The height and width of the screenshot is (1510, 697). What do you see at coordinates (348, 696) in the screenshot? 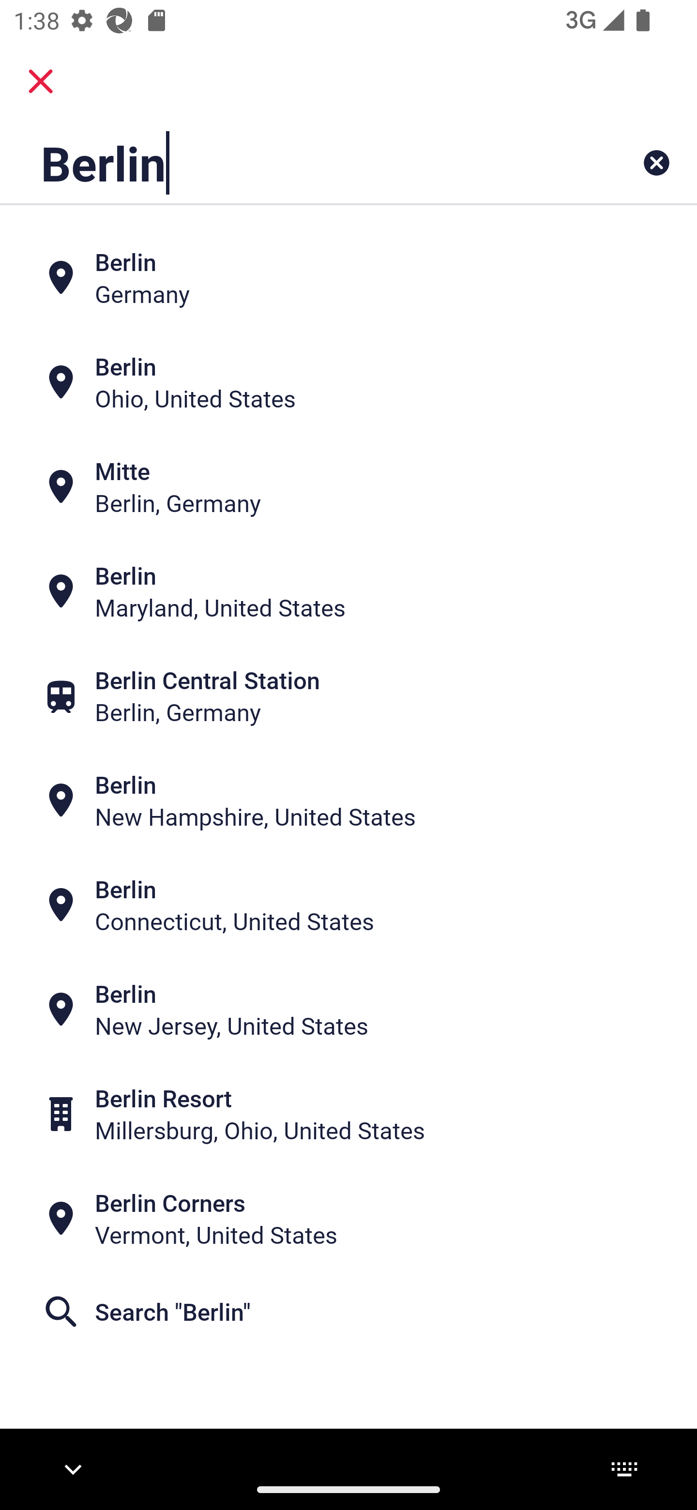
I see `Berlin Central Station Berlin, Germany` at bounding box center [348, 696].